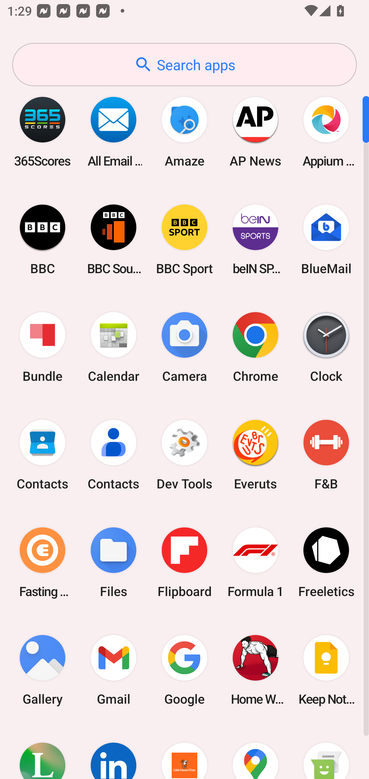 The width and height of the screenshot is (369, 779). What do you see at coordinates (184, 132) in the screenshot?
I see `Amaze` at bounding box center [184, 132].